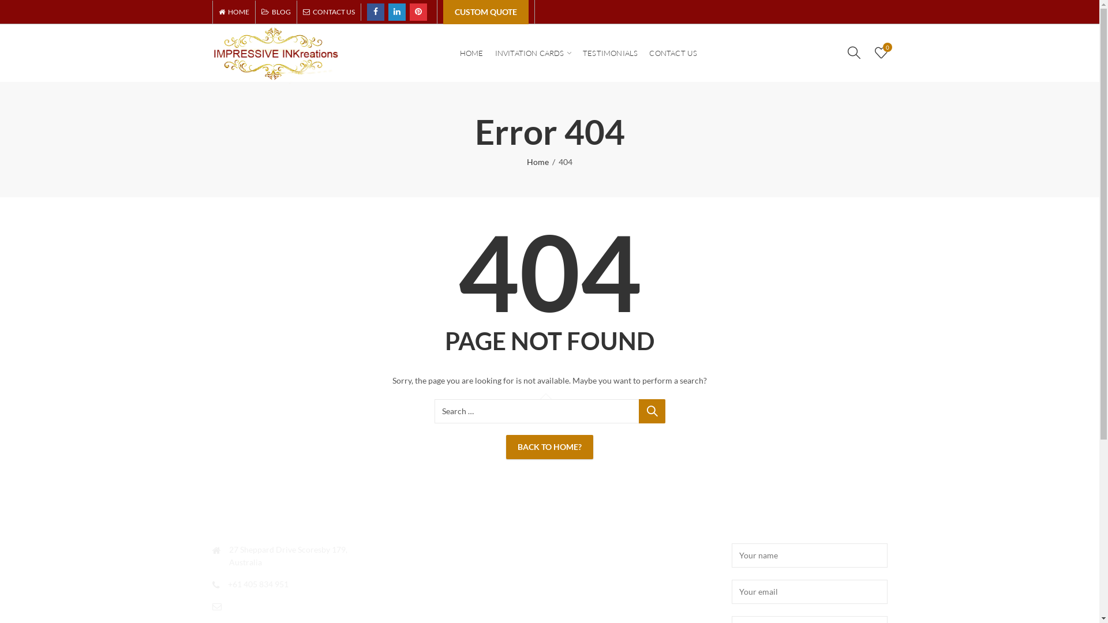 This screenshot has height=623, width=1108. What do you see at coordinates (472, 53) in the screenshot?
I see `HOME` at bounding box center [472, 53].